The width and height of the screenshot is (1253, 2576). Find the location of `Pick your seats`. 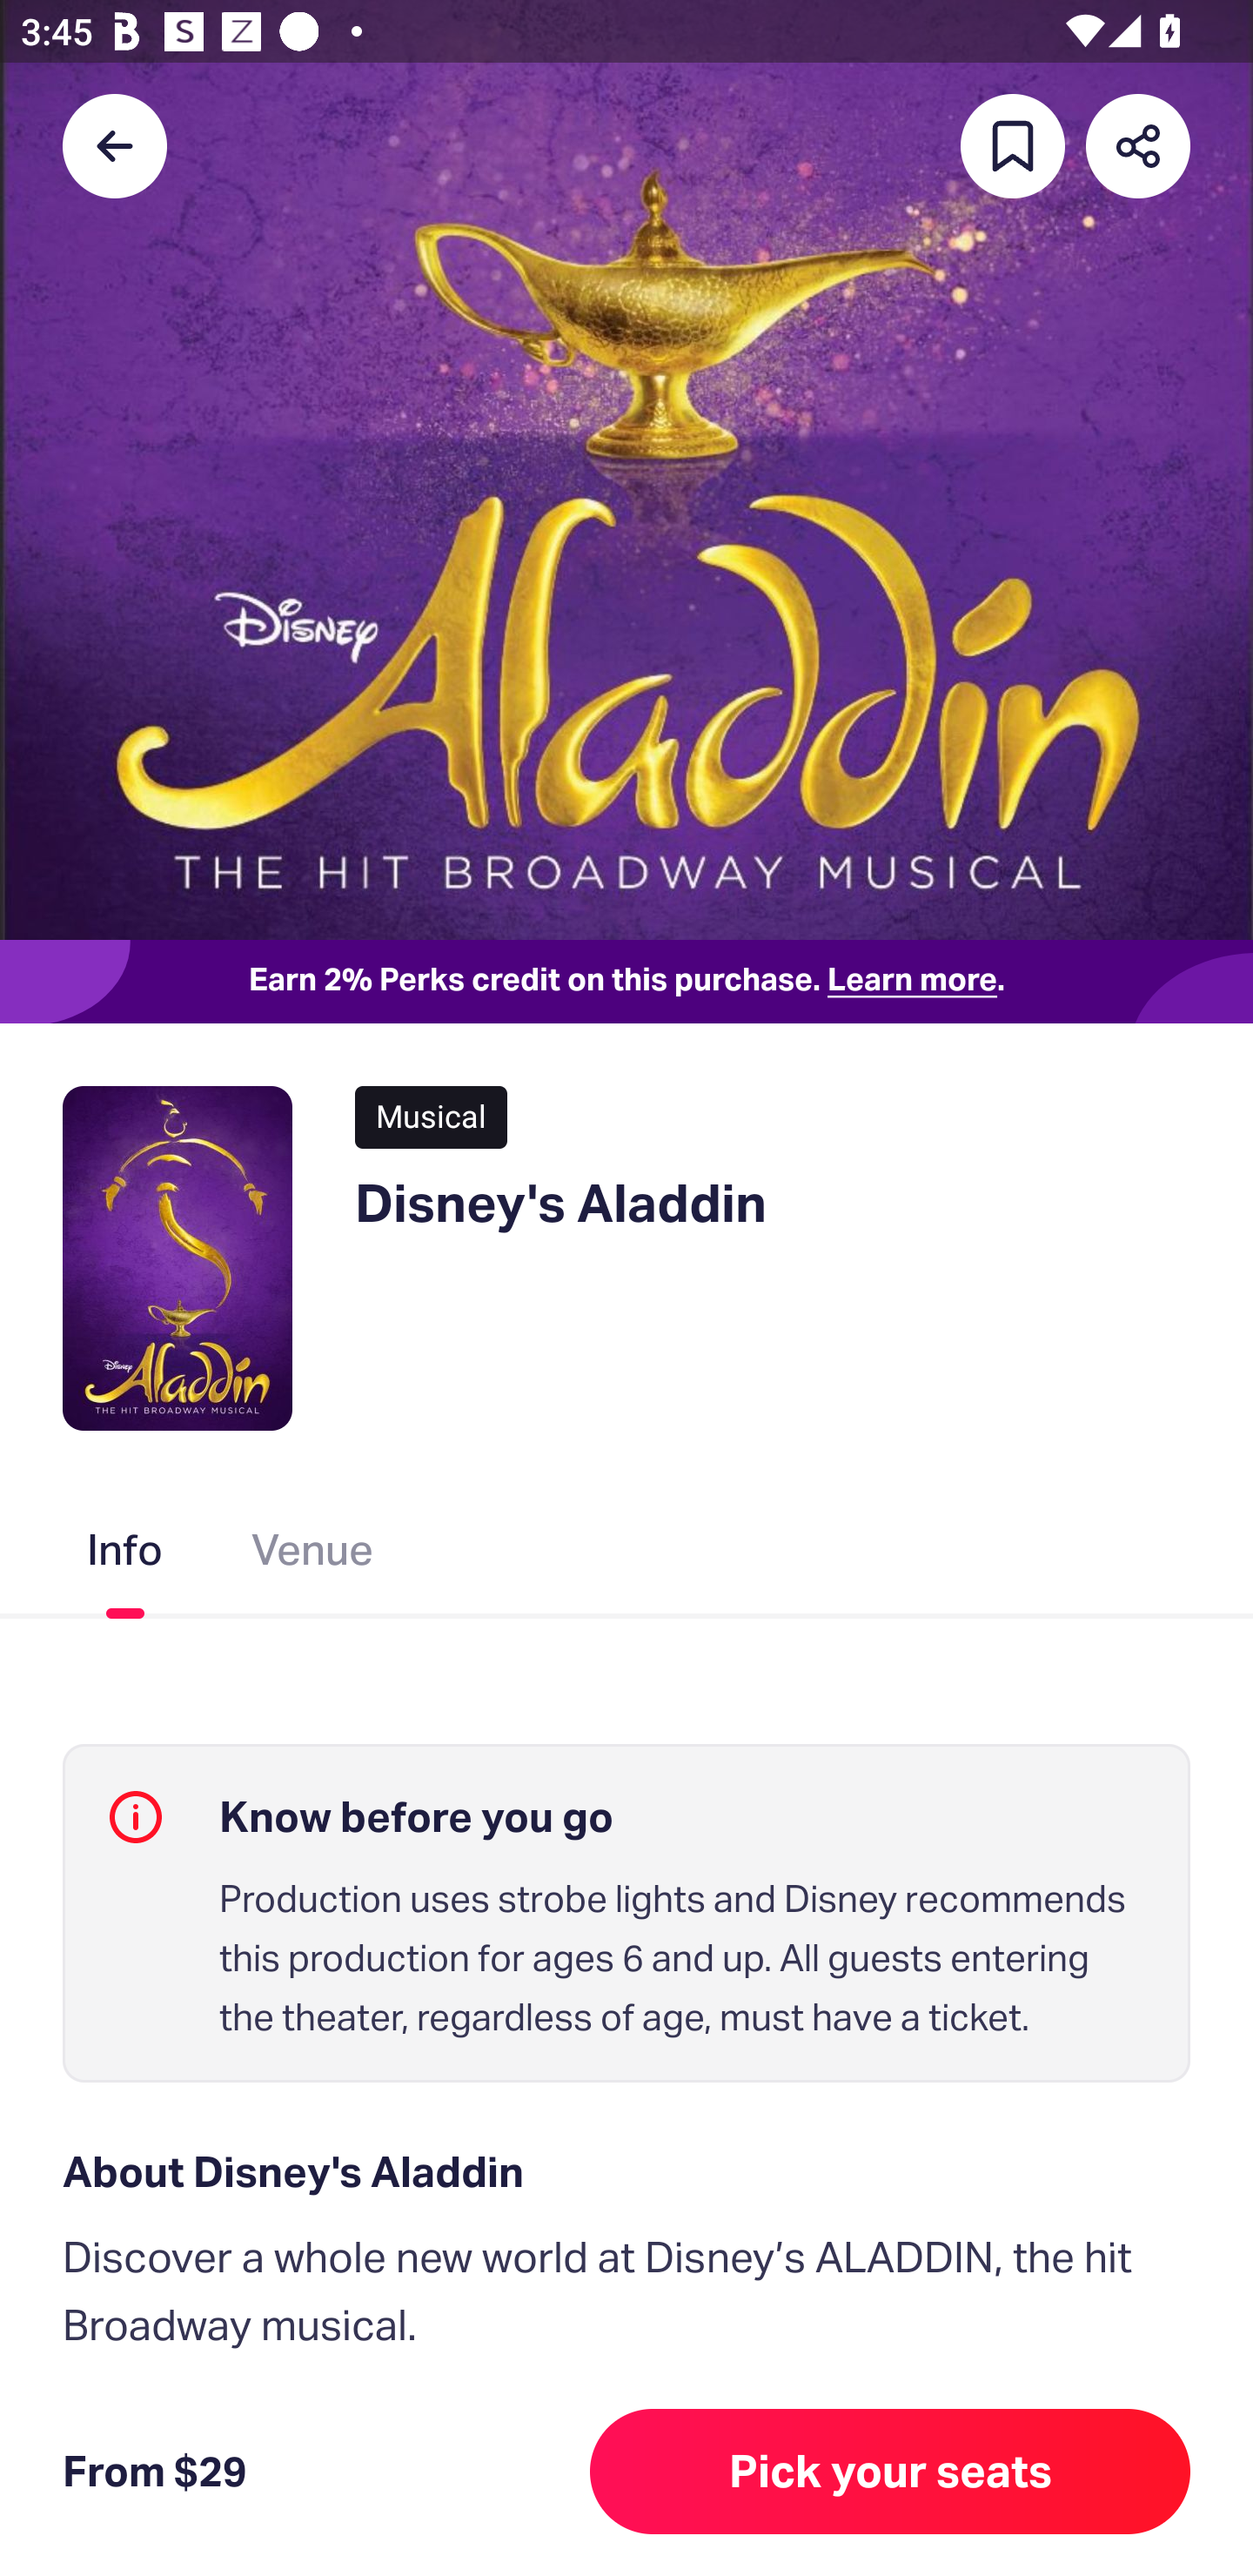

Pick your seats is located at coordinates (890, 2472).